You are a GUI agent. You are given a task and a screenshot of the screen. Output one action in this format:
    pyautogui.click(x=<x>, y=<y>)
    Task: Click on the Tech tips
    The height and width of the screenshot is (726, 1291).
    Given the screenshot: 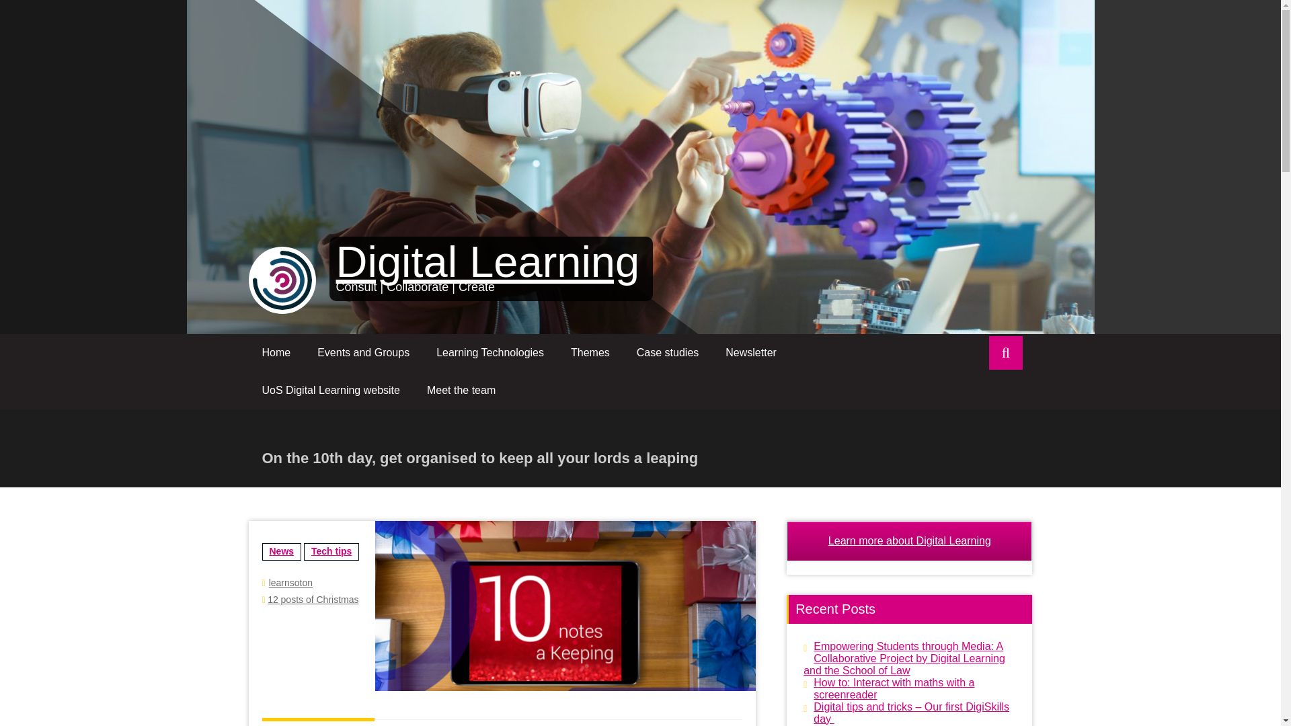 What is the action you would take?
    pyautogui.click(x=331, y=551)
    